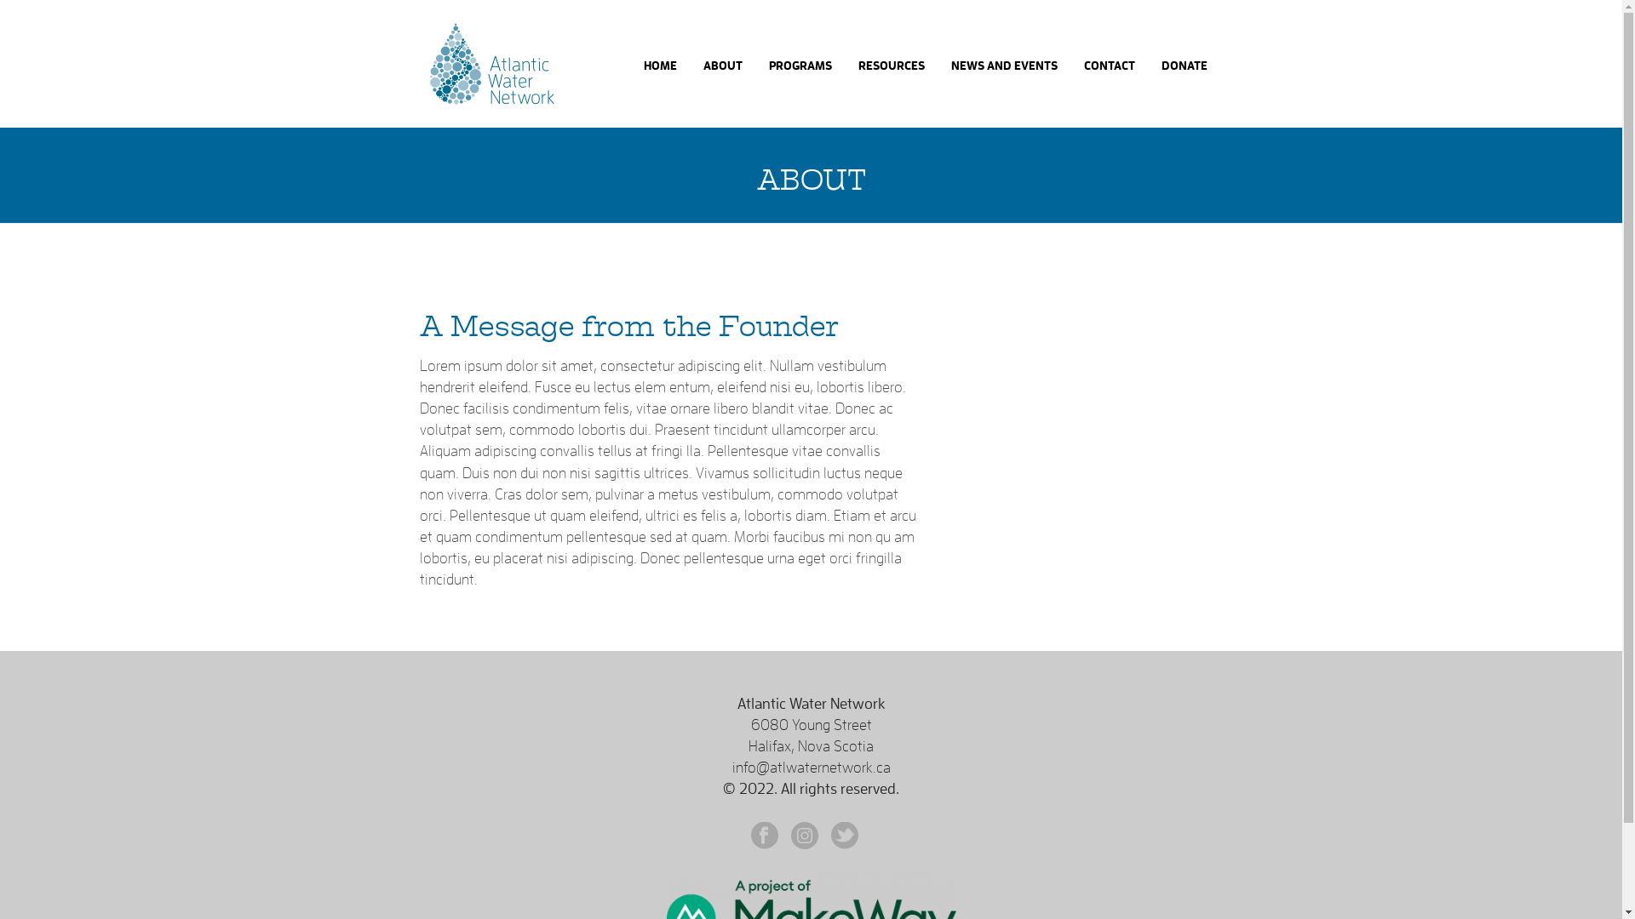  Describe the element at coordinates (722, 64) in the screenshot. I see `ABOUT` at that location.